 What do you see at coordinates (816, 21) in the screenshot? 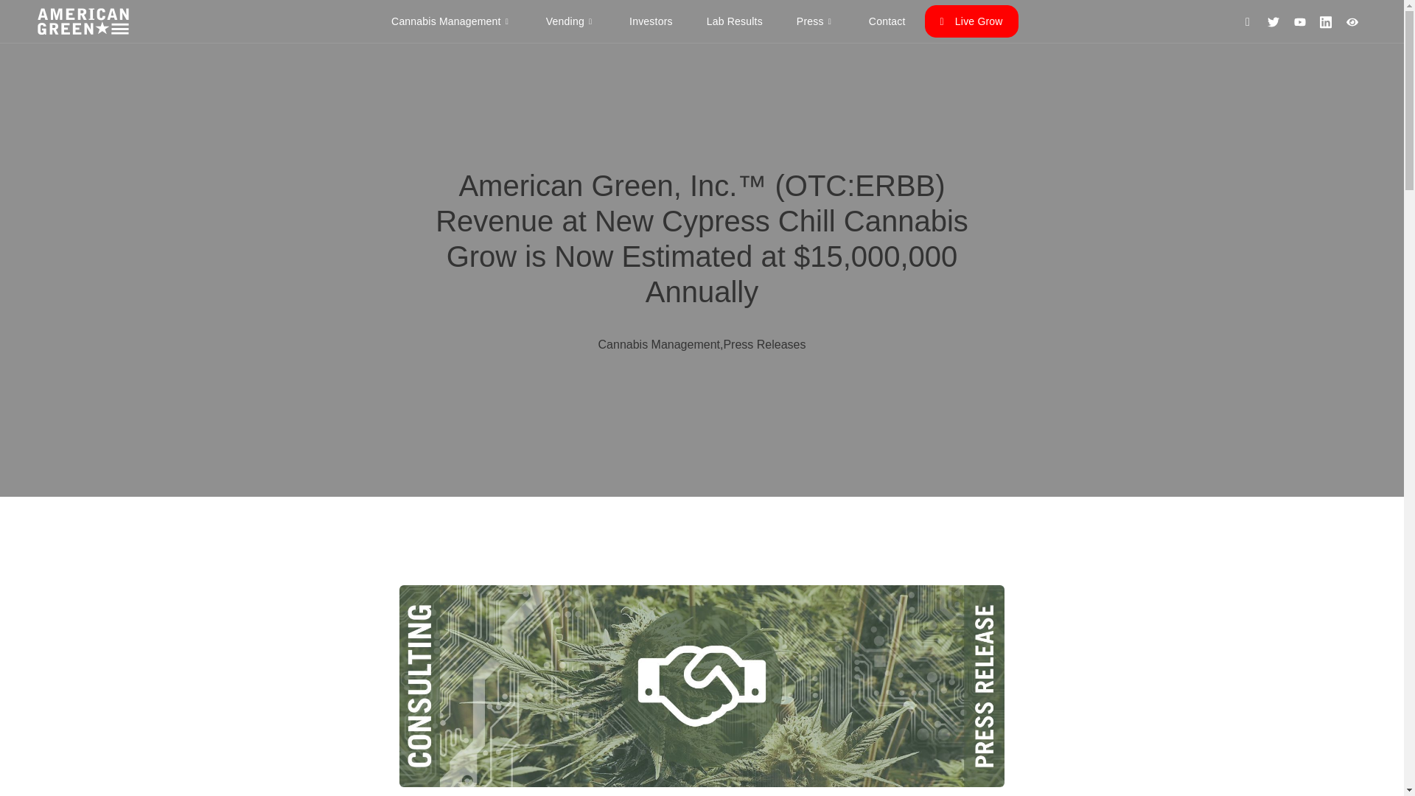
I see `Press` at bounding box center [816, 21].